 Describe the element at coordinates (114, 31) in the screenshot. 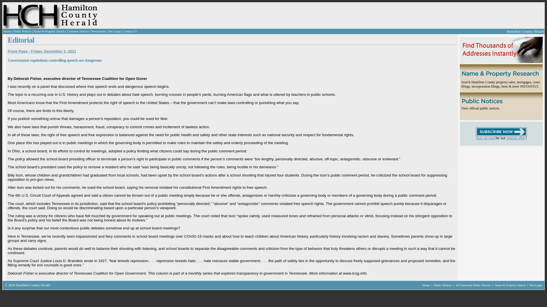

I see `Site Login` at that location.